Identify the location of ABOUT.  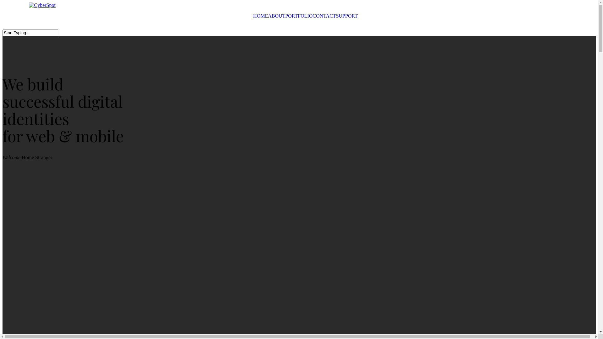
(276, 16).